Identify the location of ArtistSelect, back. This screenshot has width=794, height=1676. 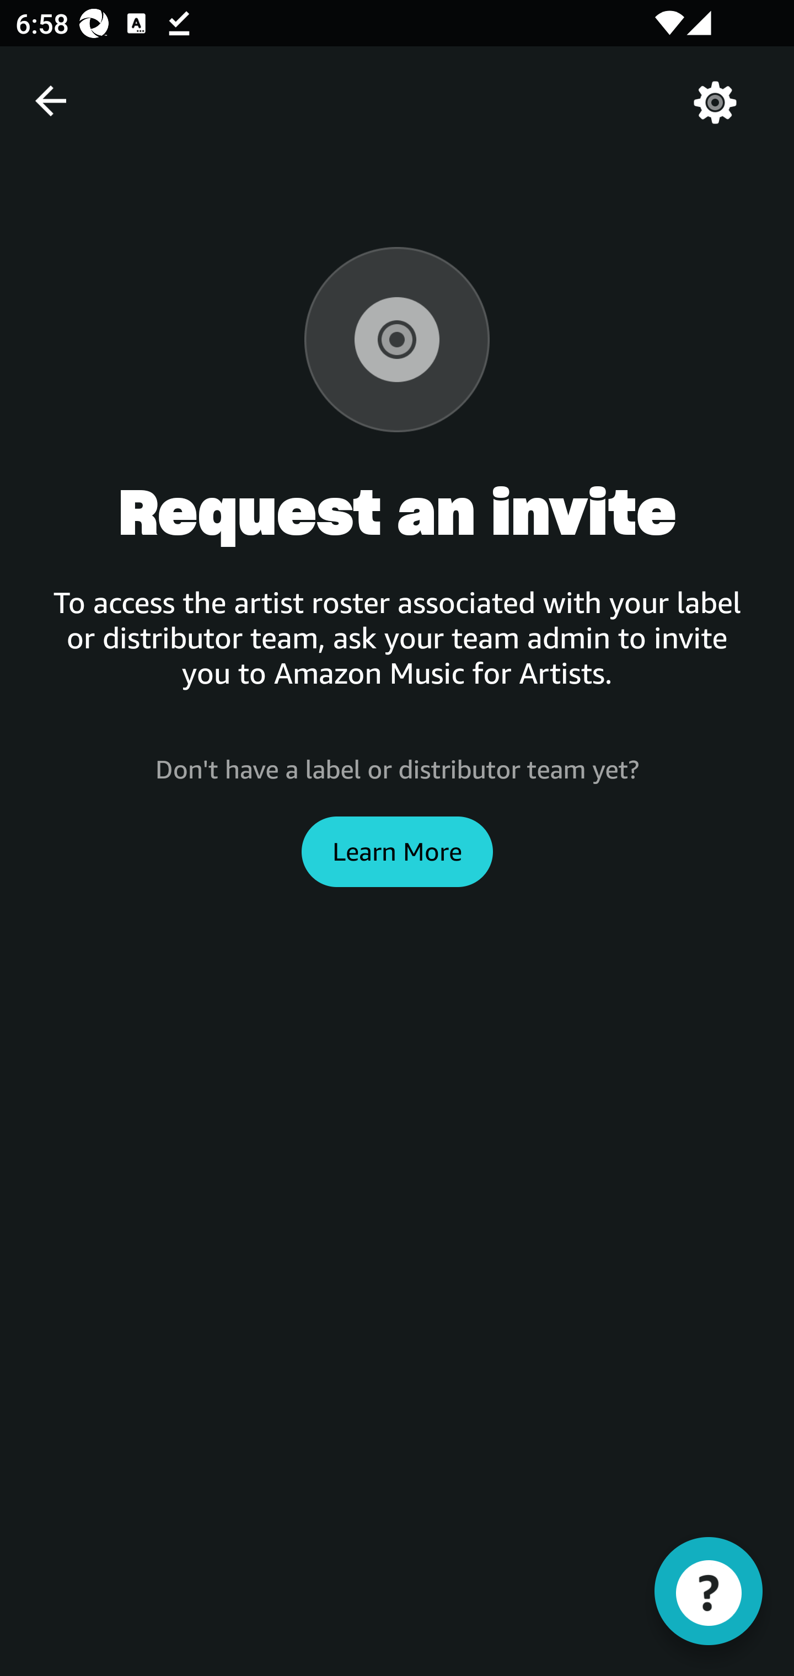
(50, 100).